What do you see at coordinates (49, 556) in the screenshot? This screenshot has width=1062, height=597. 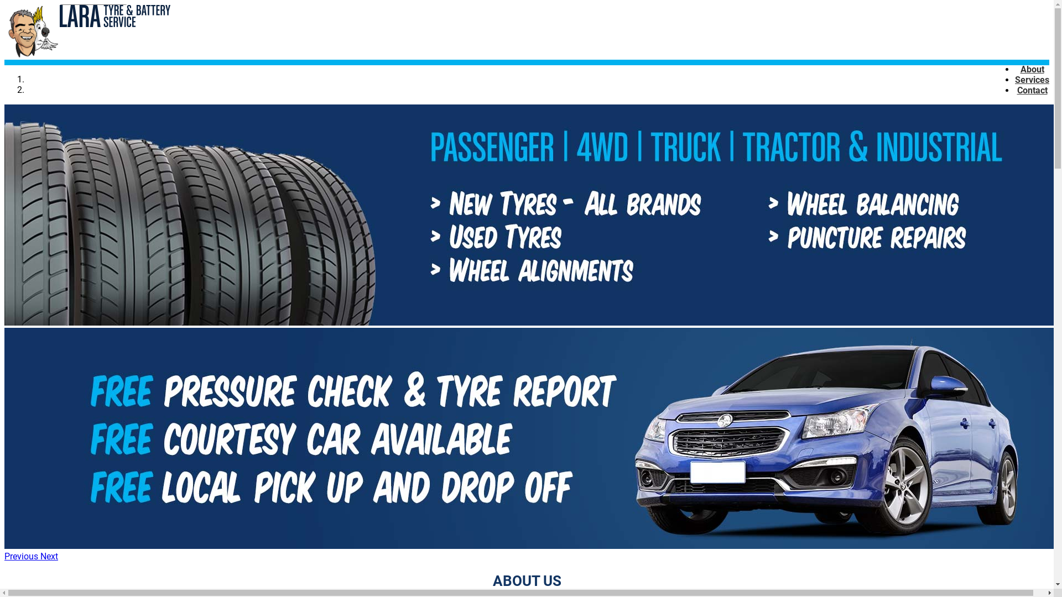 I see `Next` at bounding box center [49, 556].